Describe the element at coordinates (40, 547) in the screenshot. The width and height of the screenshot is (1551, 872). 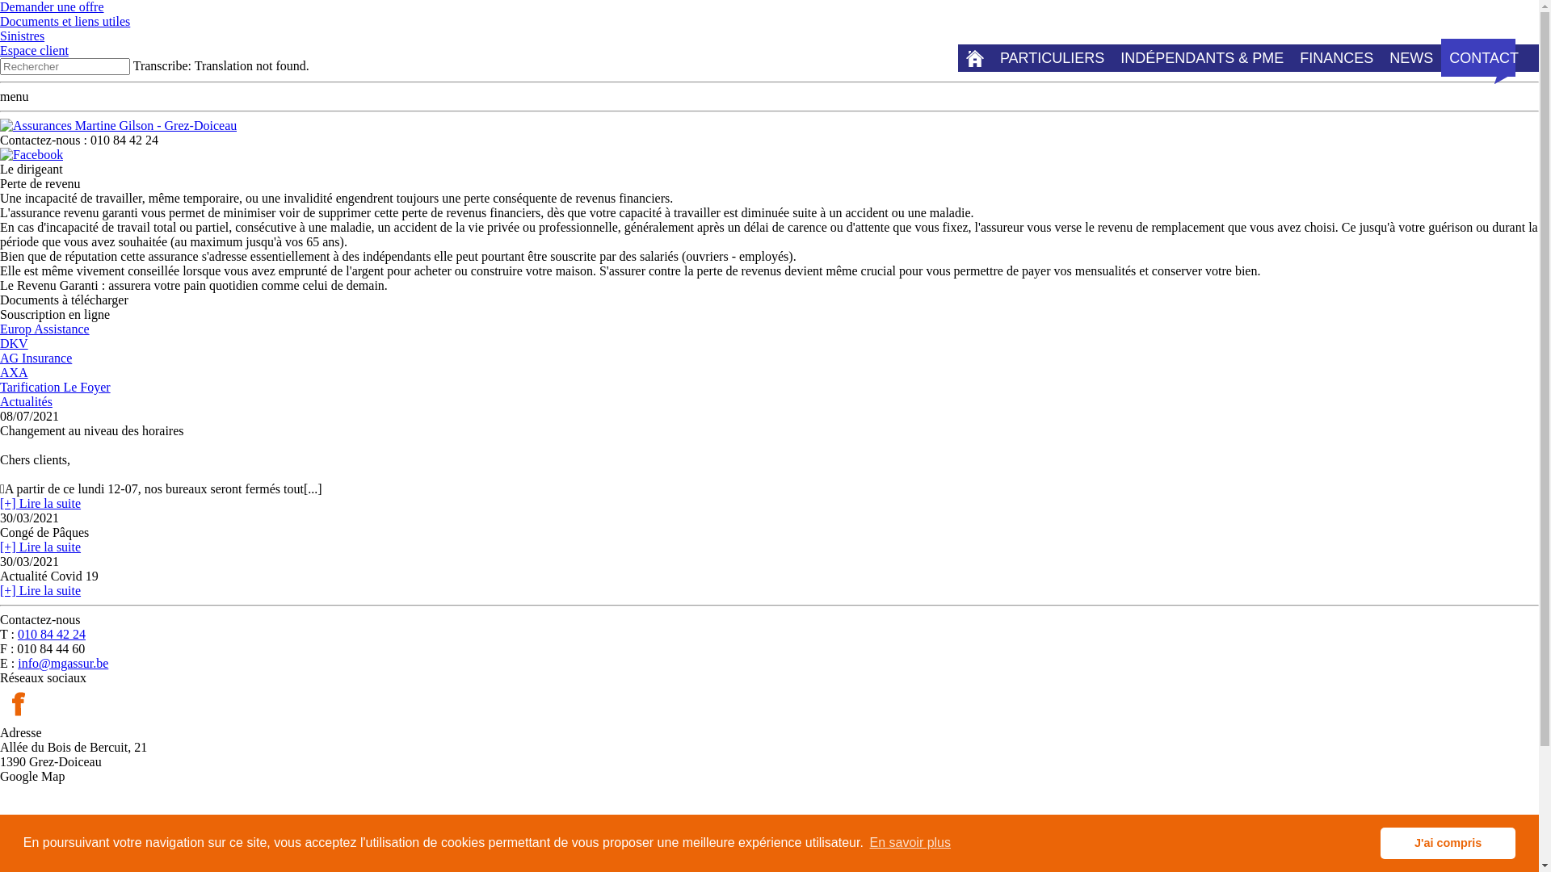
I see `[+] Lire la suite` at that location.